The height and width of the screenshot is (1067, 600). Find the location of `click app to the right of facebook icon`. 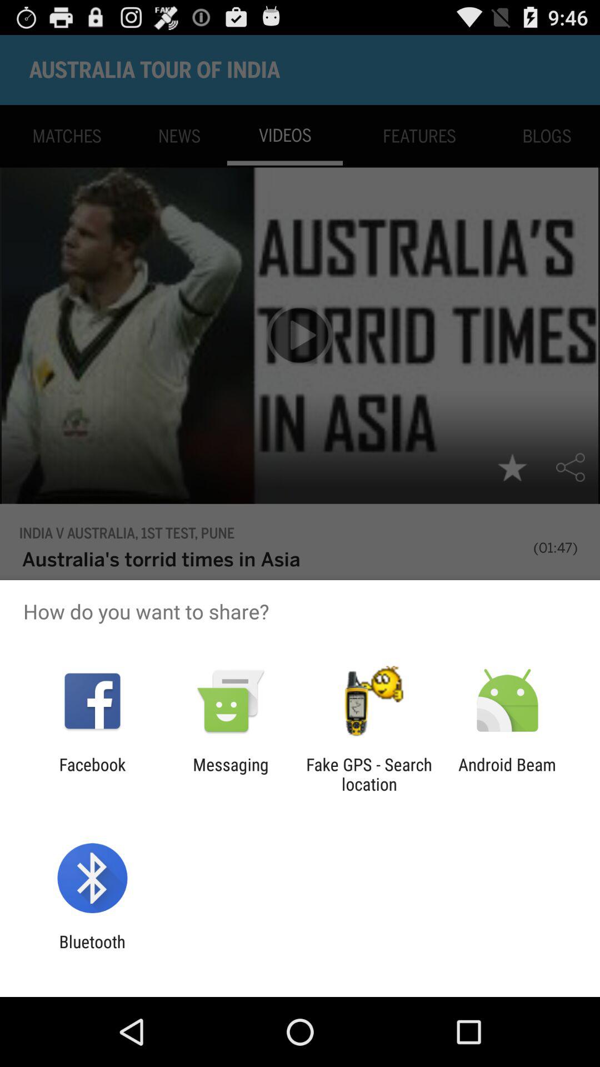

click app to the right of facebook icon is located at coordinates (231, 774).